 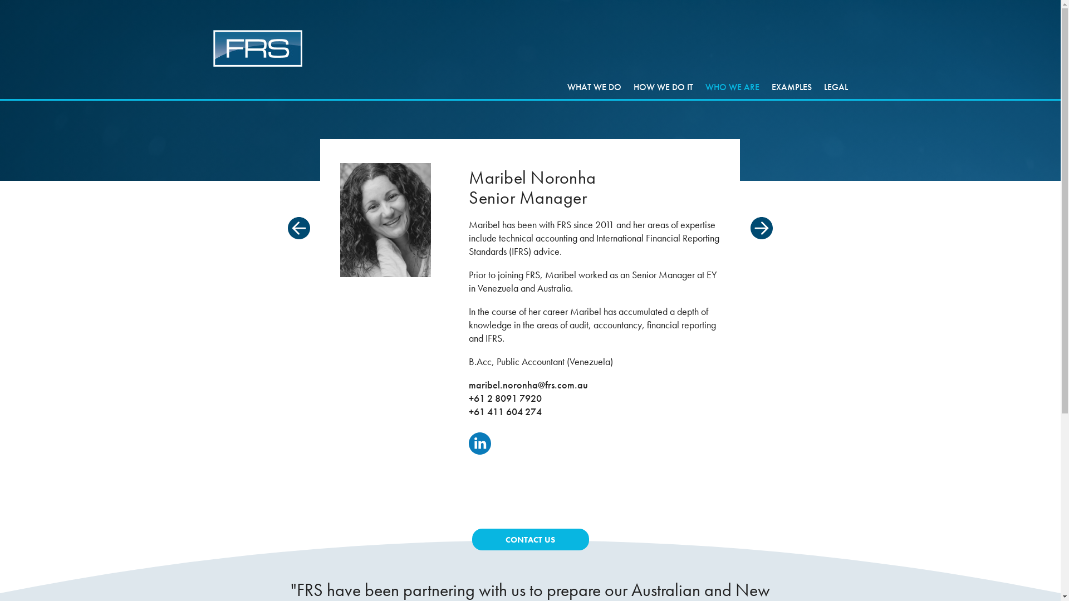 I want to click on WHO WE ARE, so click(x=732, y=87).